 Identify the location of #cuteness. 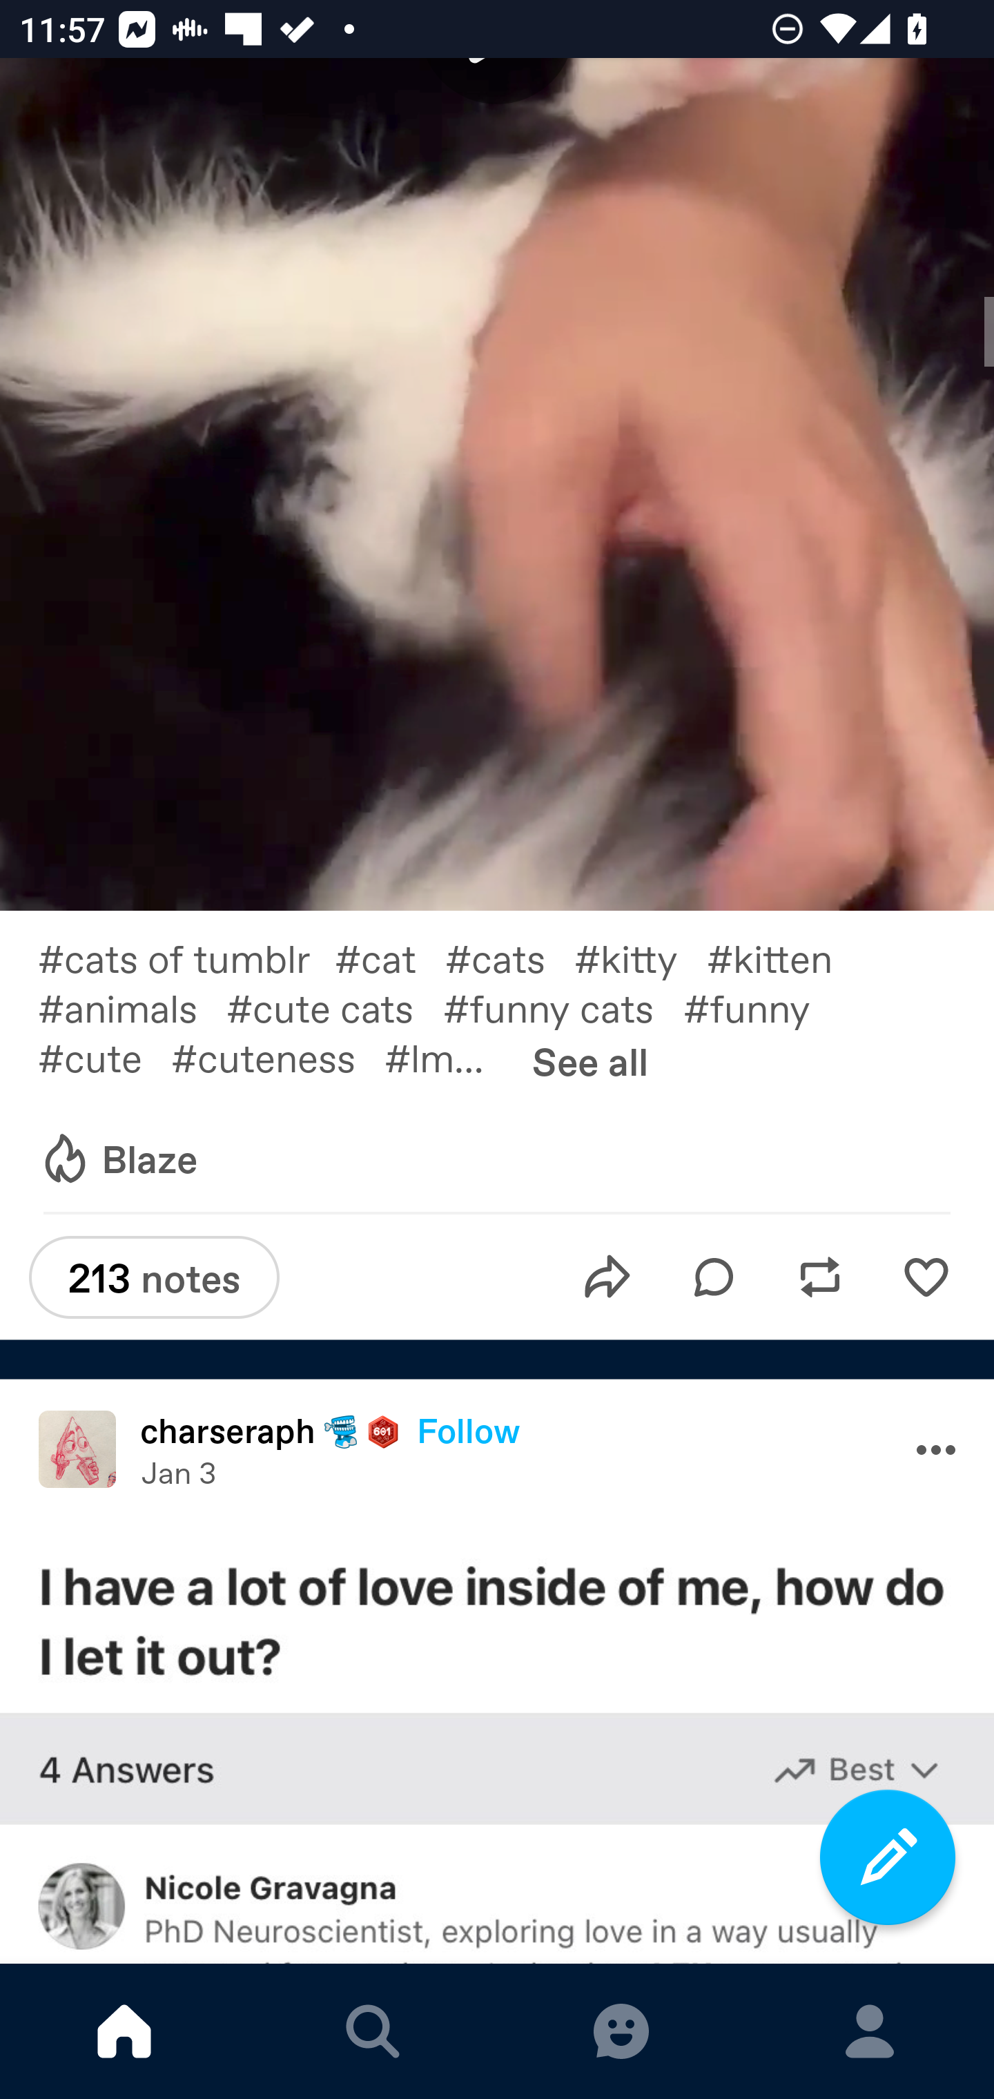
(277, 1056).